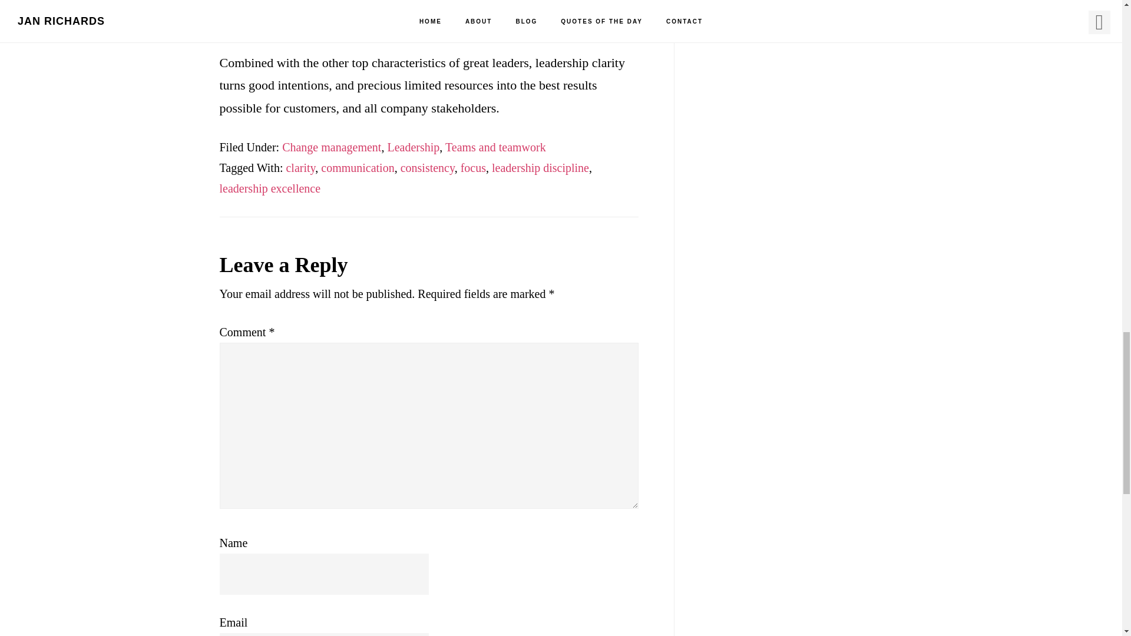  I want to click on Change management, so click(331, 147).